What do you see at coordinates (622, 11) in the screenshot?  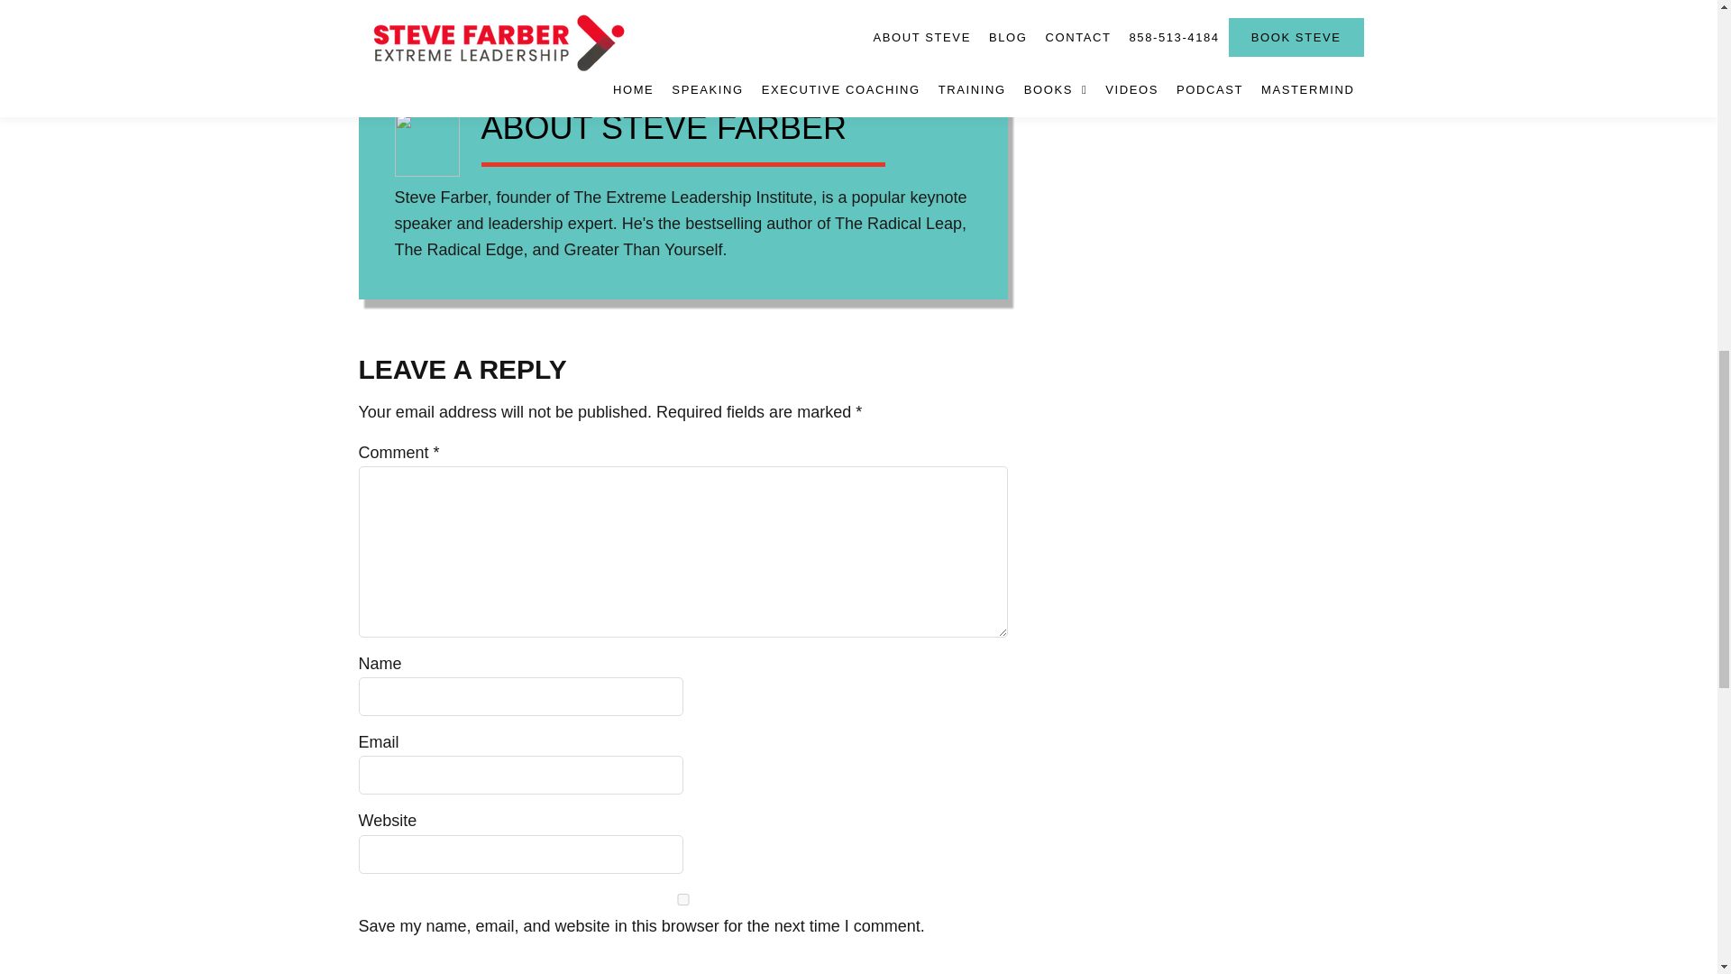 I see `the radical leap` at bounding box center [622, 11].